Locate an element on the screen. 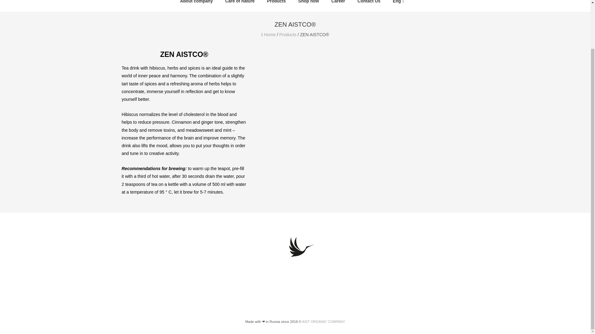  Career is located at coordinates (338, 3).